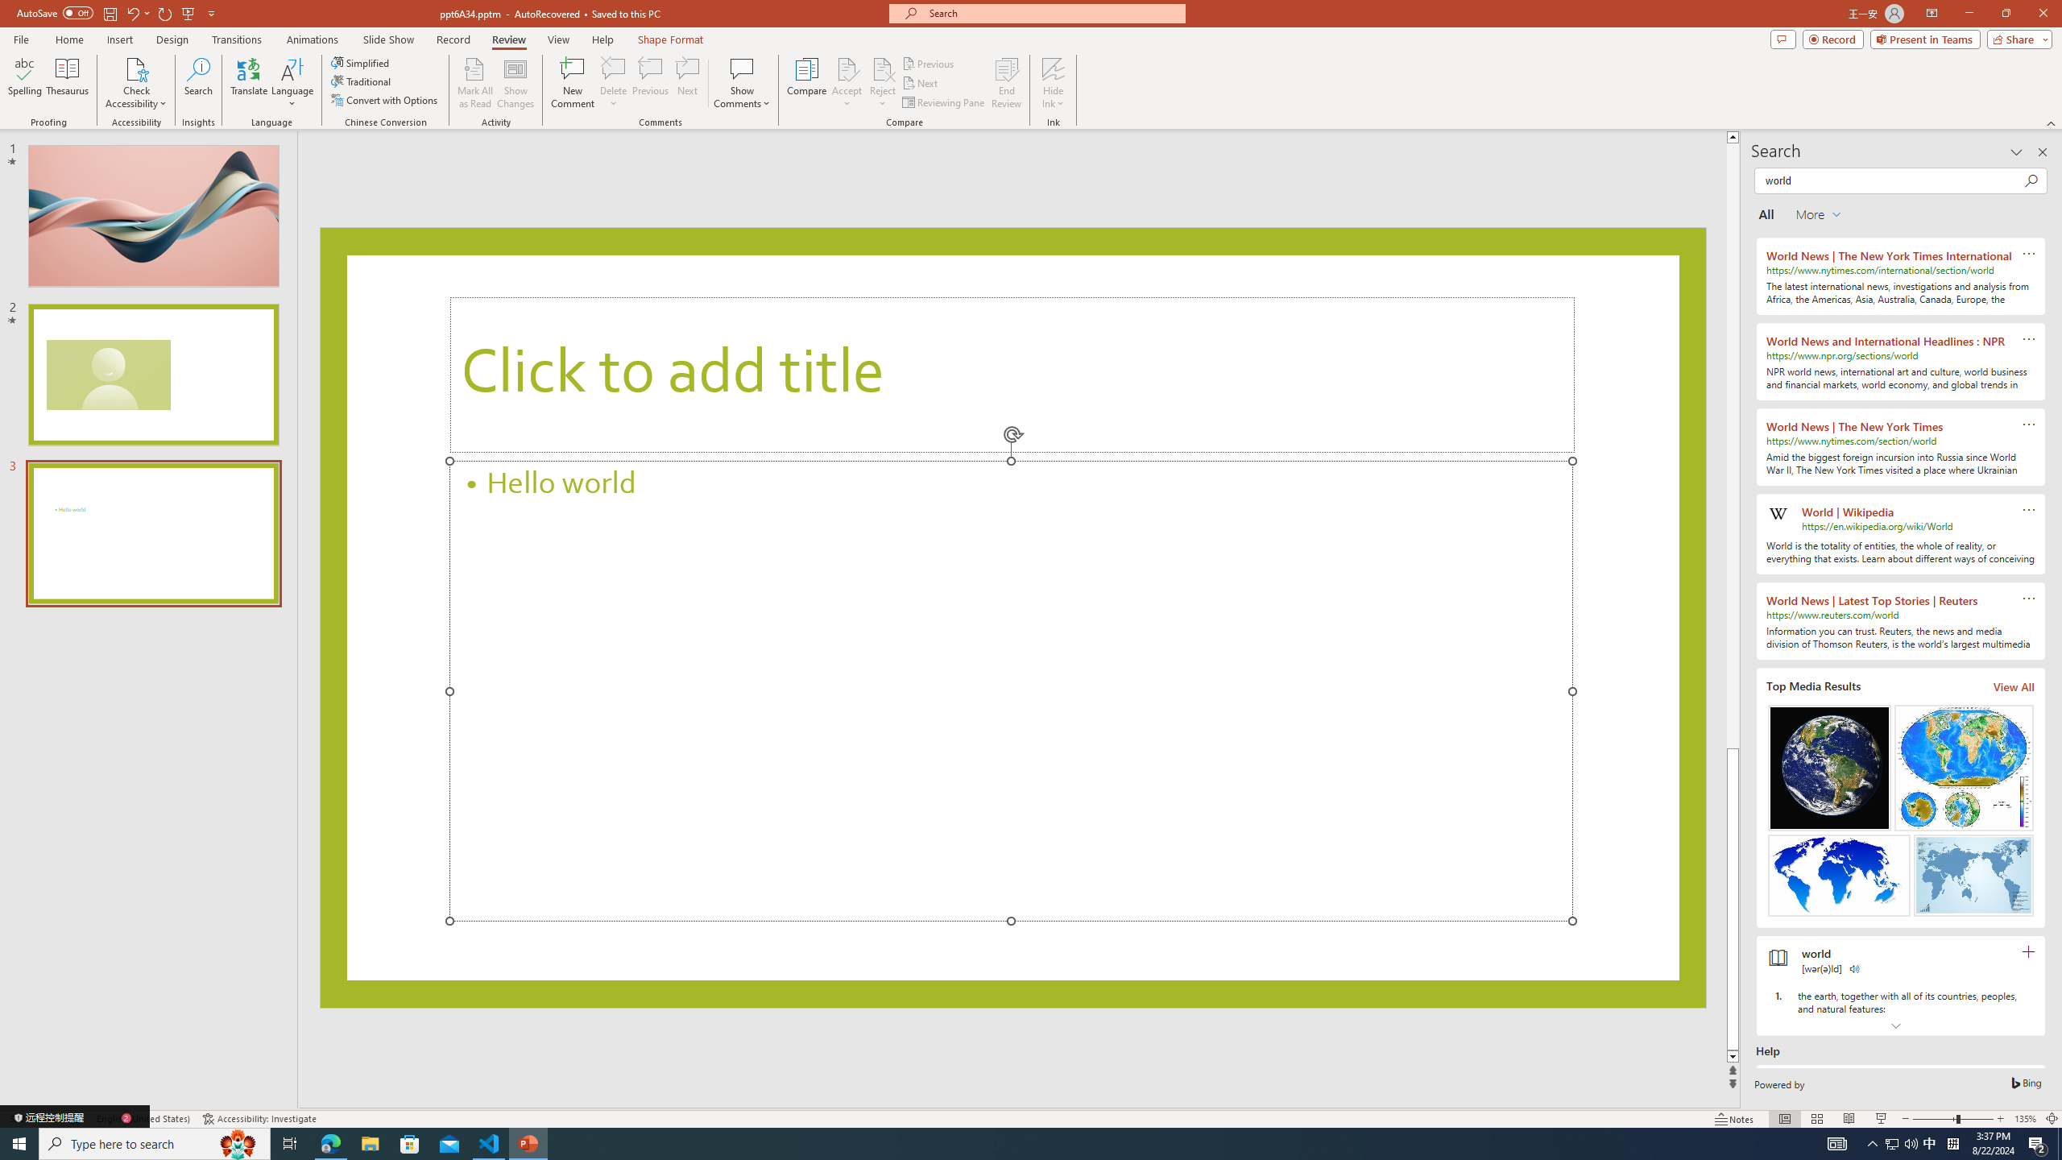 The width and height of the screenshot is (2062, 1160). Describe the element at coordinates (944, 103) in the screenshot. I see `Reviewing Pane` at that location.